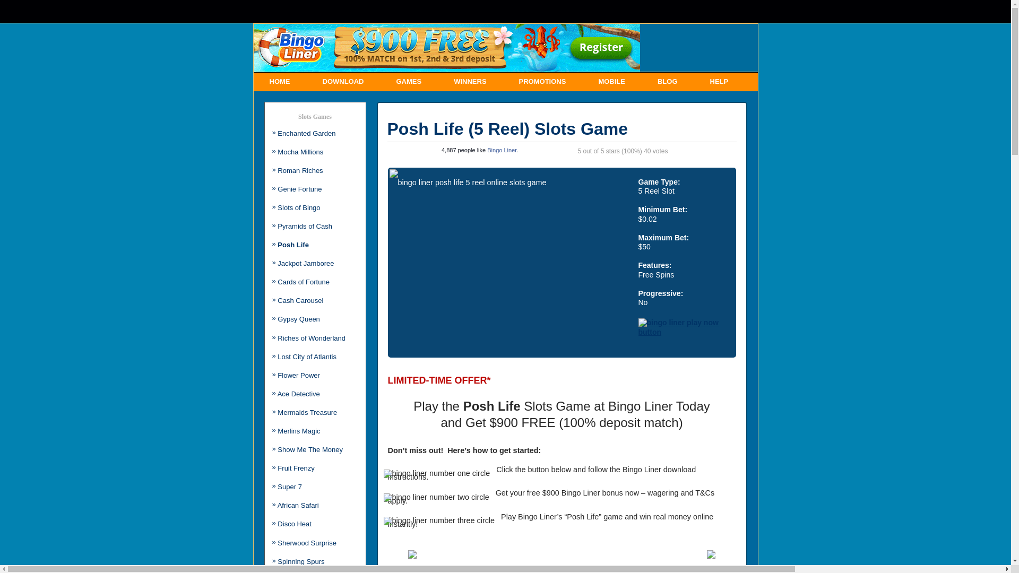 The image size is (1019, 573). Describe the element at coordinates (290, 487) in the screenshot. I see `Super 7` at that location.